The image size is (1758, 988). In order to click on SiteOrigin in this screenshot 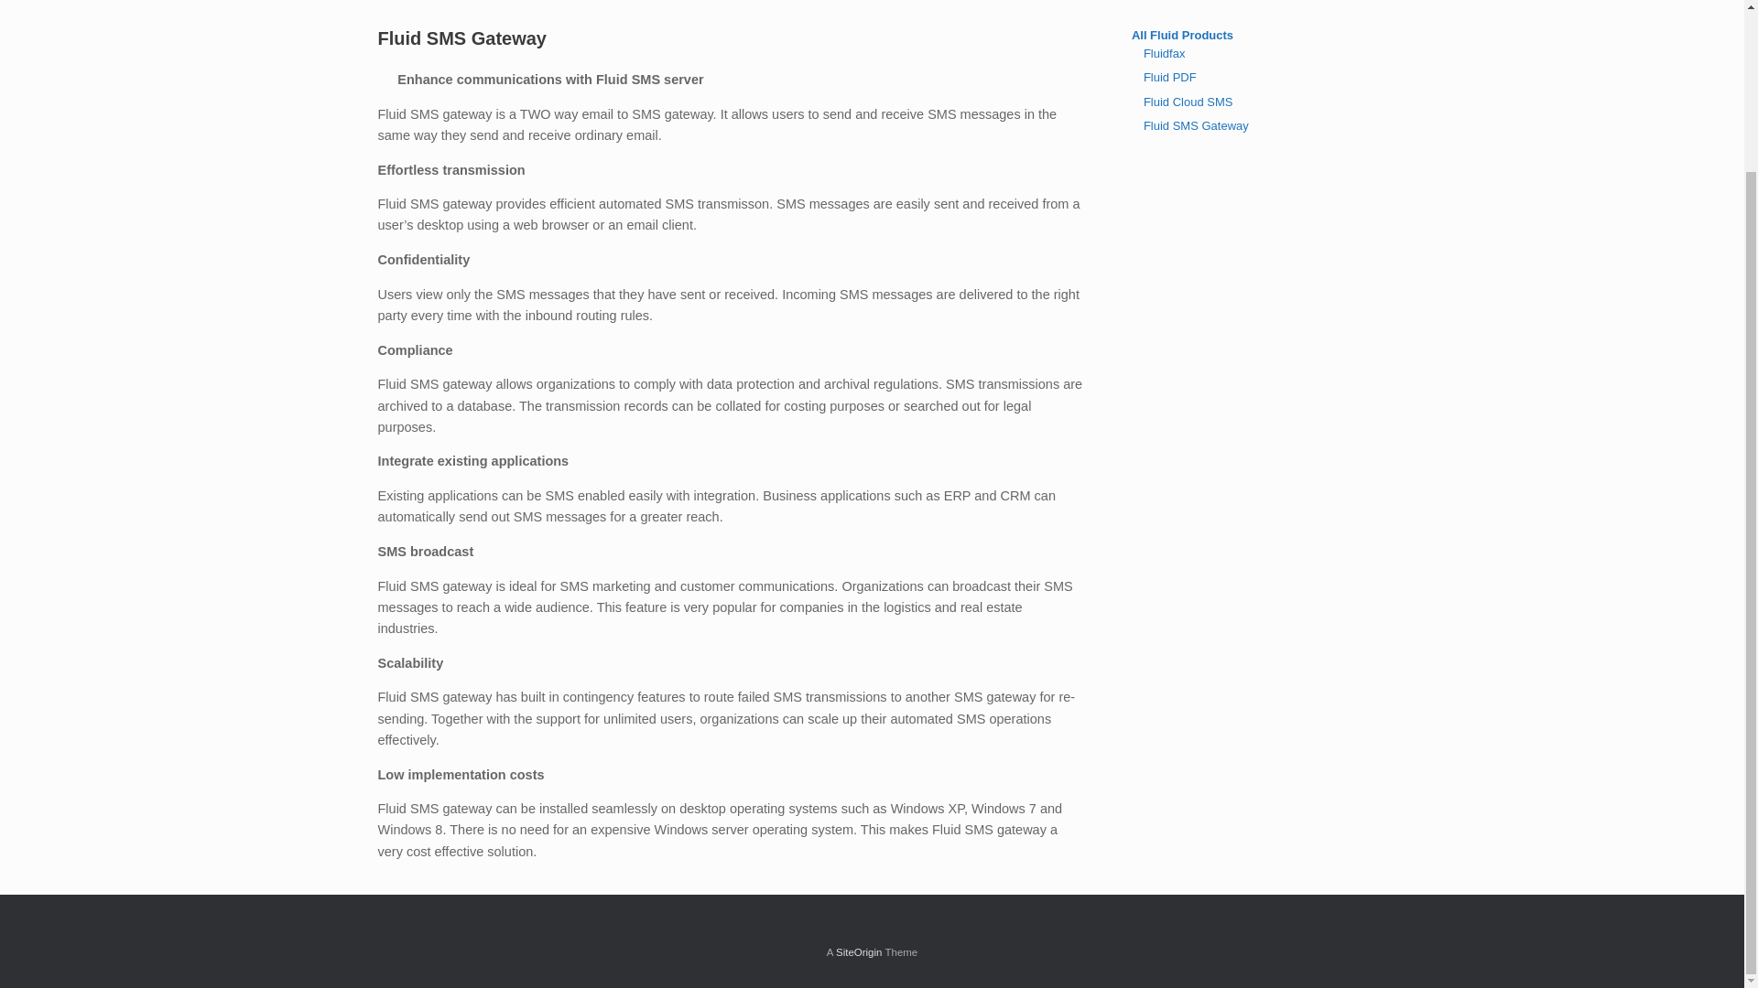, I will do `click(859, 951)`.